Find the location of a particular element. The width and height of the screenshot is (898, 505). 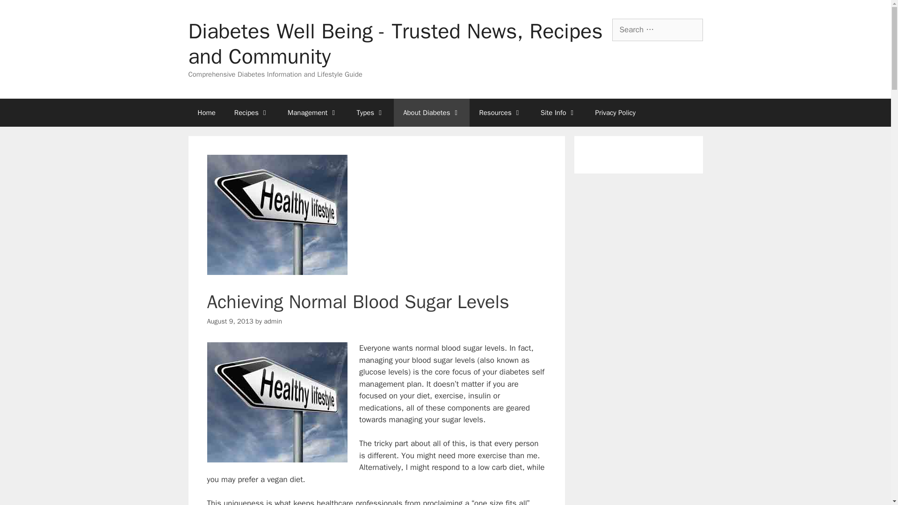

Recipes is located at coordinates (252, 112).